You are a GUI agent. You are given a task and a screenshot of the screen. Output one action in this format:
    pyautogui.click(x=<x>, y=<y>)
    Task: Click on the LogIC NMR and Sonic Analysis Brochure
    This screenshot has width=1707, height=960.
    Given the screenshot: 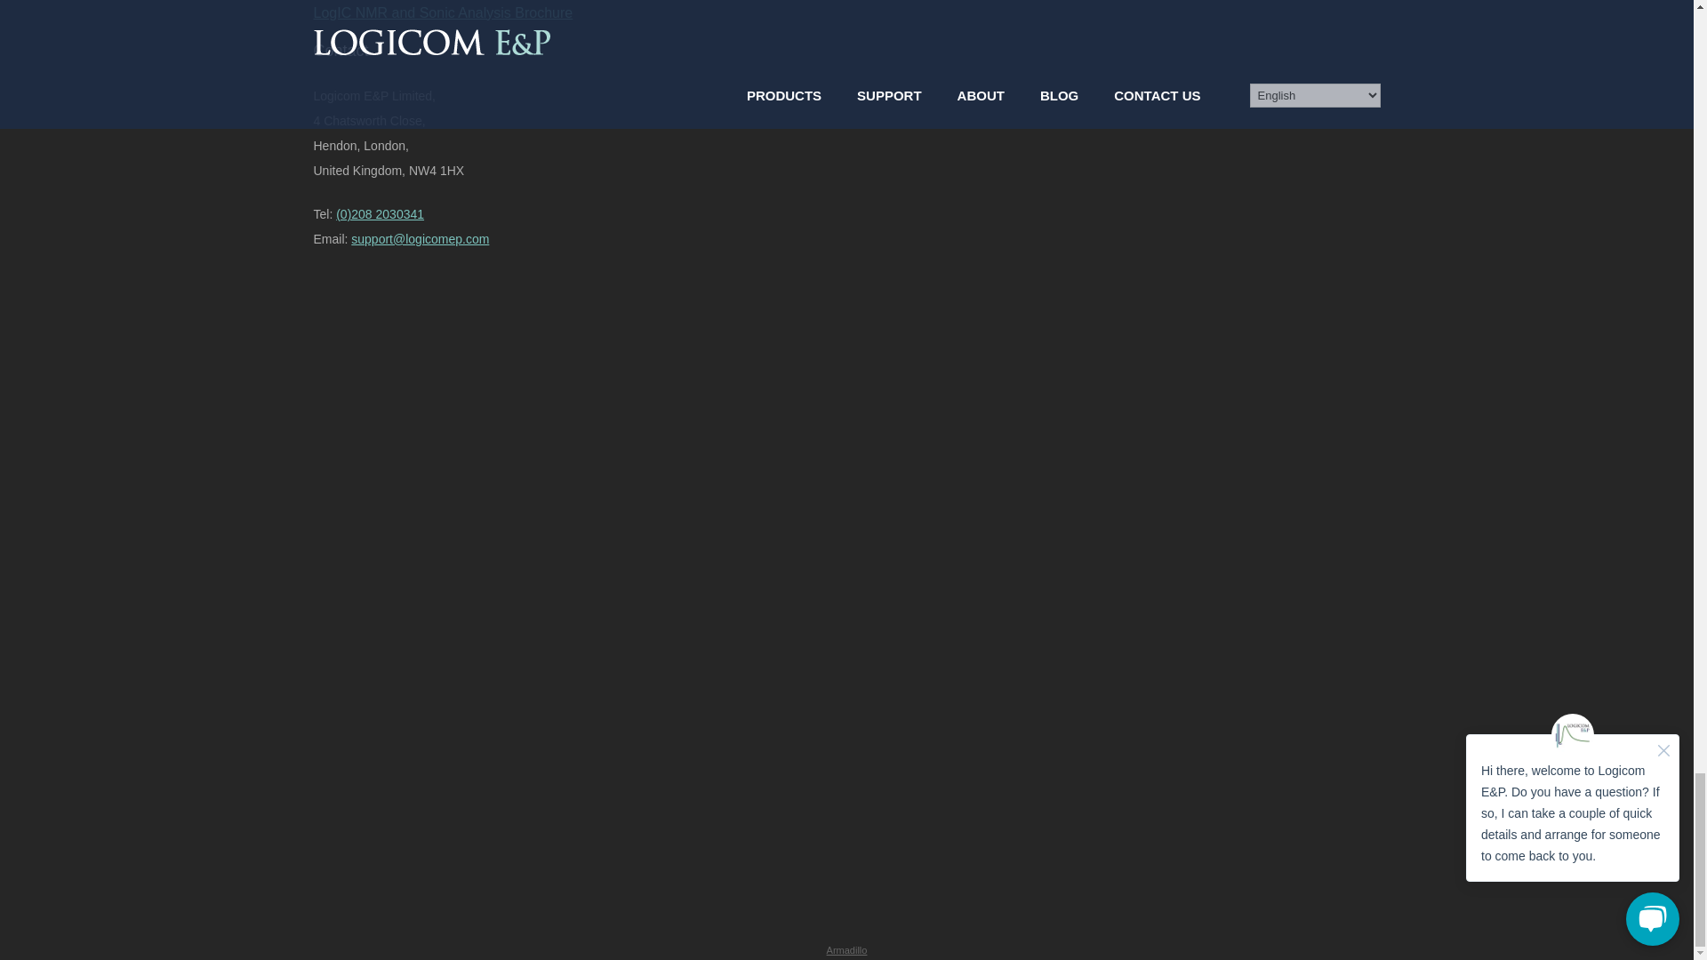 What is the action you would take?
    pyautogui.click(x=845, y=12)
    